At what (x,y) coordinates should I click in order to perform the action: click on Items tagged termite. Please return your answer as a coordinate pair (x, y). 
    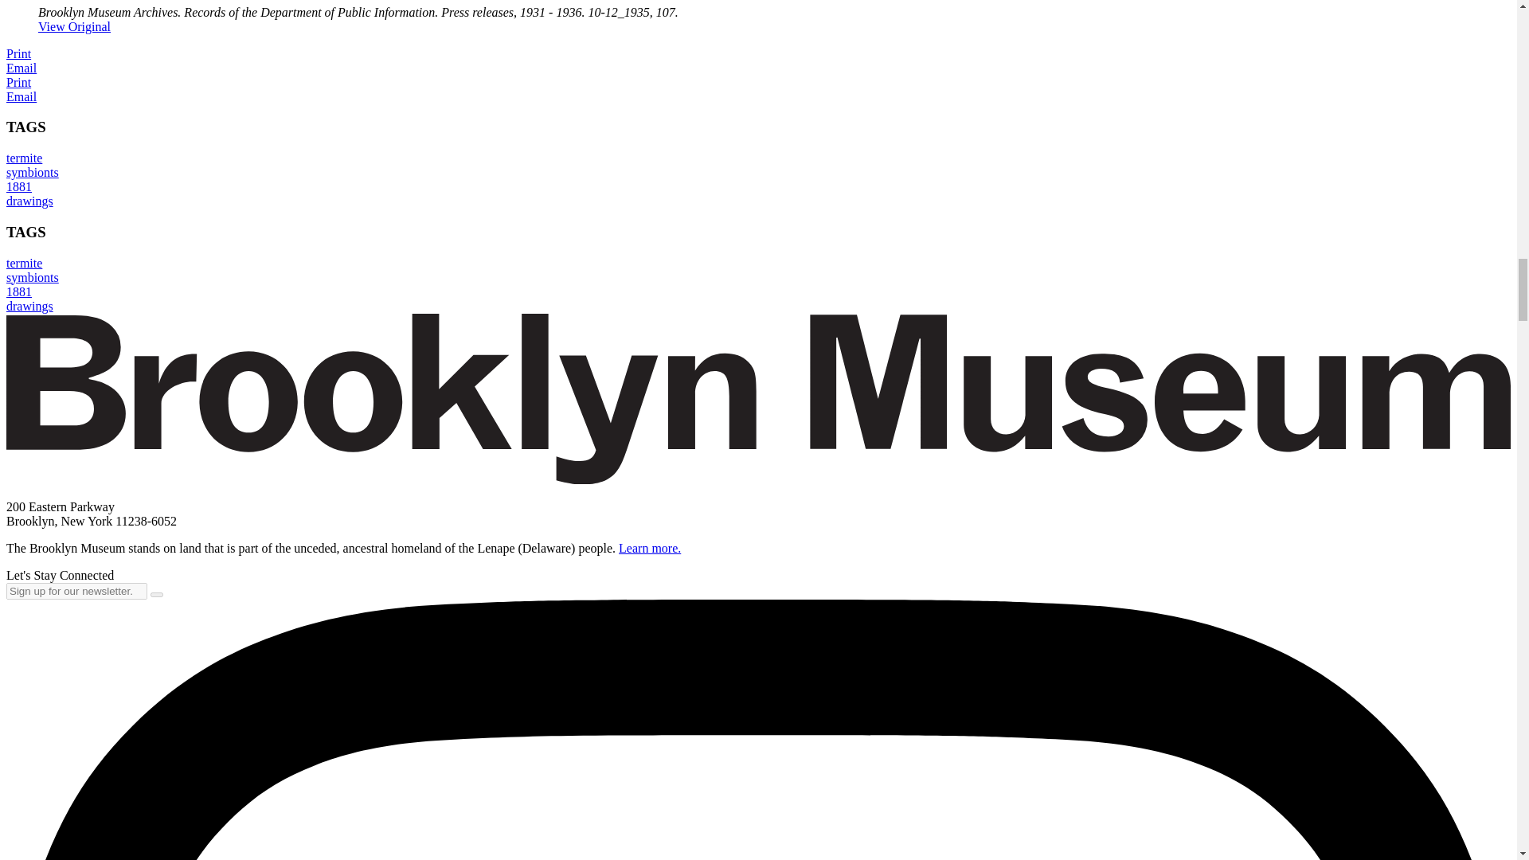
    Looking at the image, I should click on (24, 263).